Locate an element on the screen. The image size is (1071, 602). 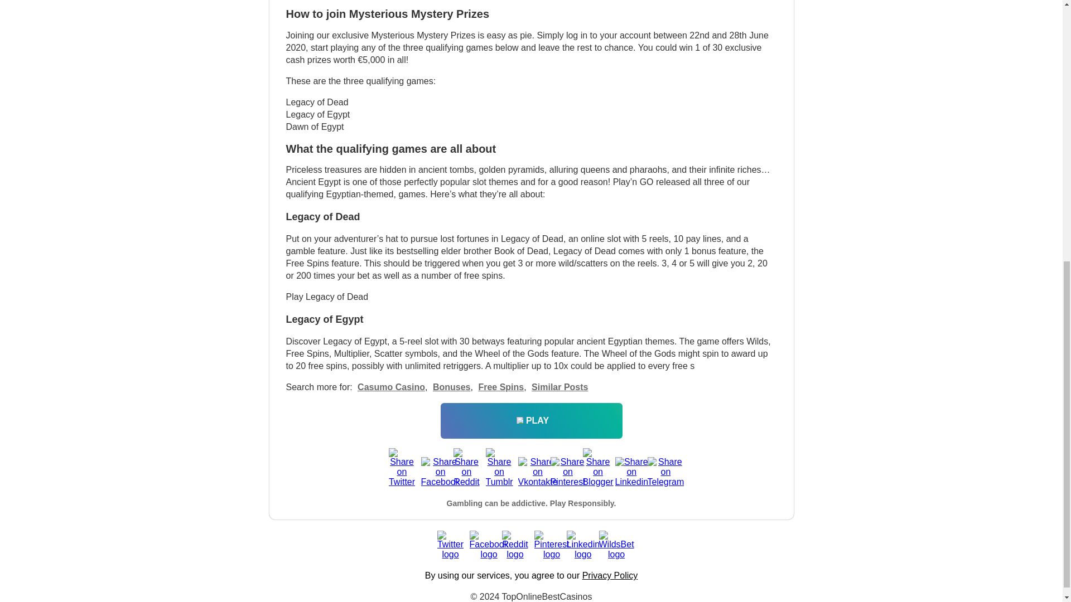
Search for Casumo Casino is located at coordinates (392, 387).